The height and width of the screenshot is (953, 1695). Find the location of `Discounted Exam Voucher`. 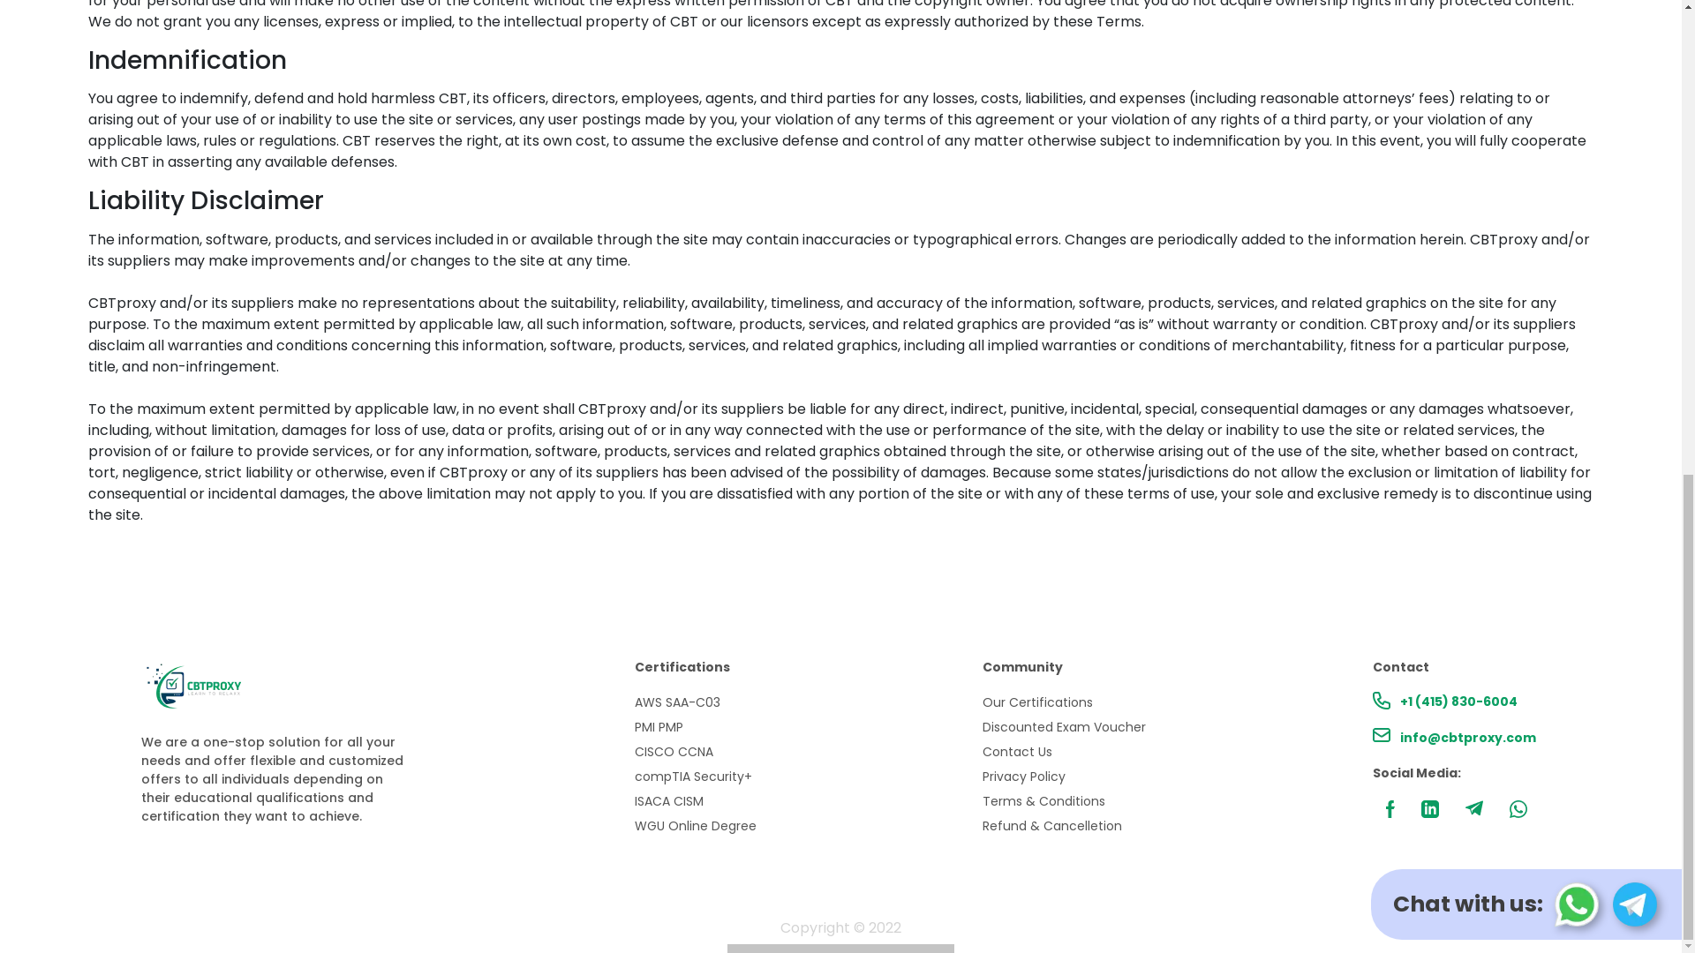

Discounted Exam Voucher is located at coordinates (1064, 727).